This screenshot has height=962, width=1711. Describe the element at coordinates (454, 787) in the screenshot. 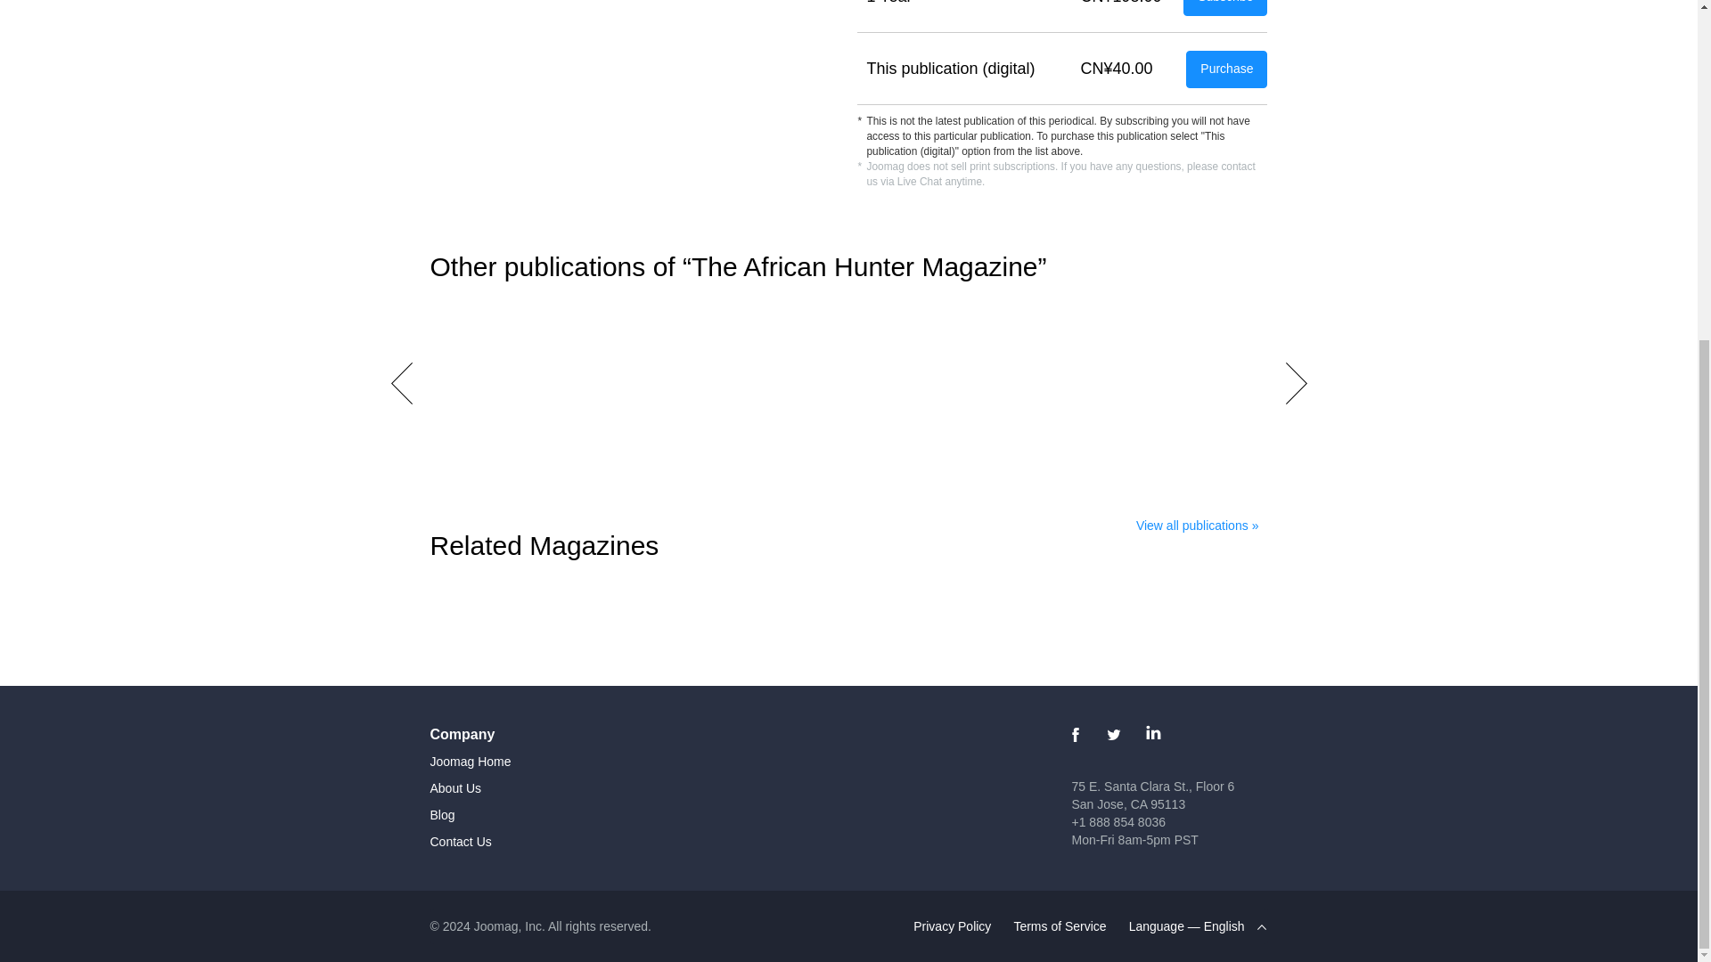

I see `Subscribe` at that location.